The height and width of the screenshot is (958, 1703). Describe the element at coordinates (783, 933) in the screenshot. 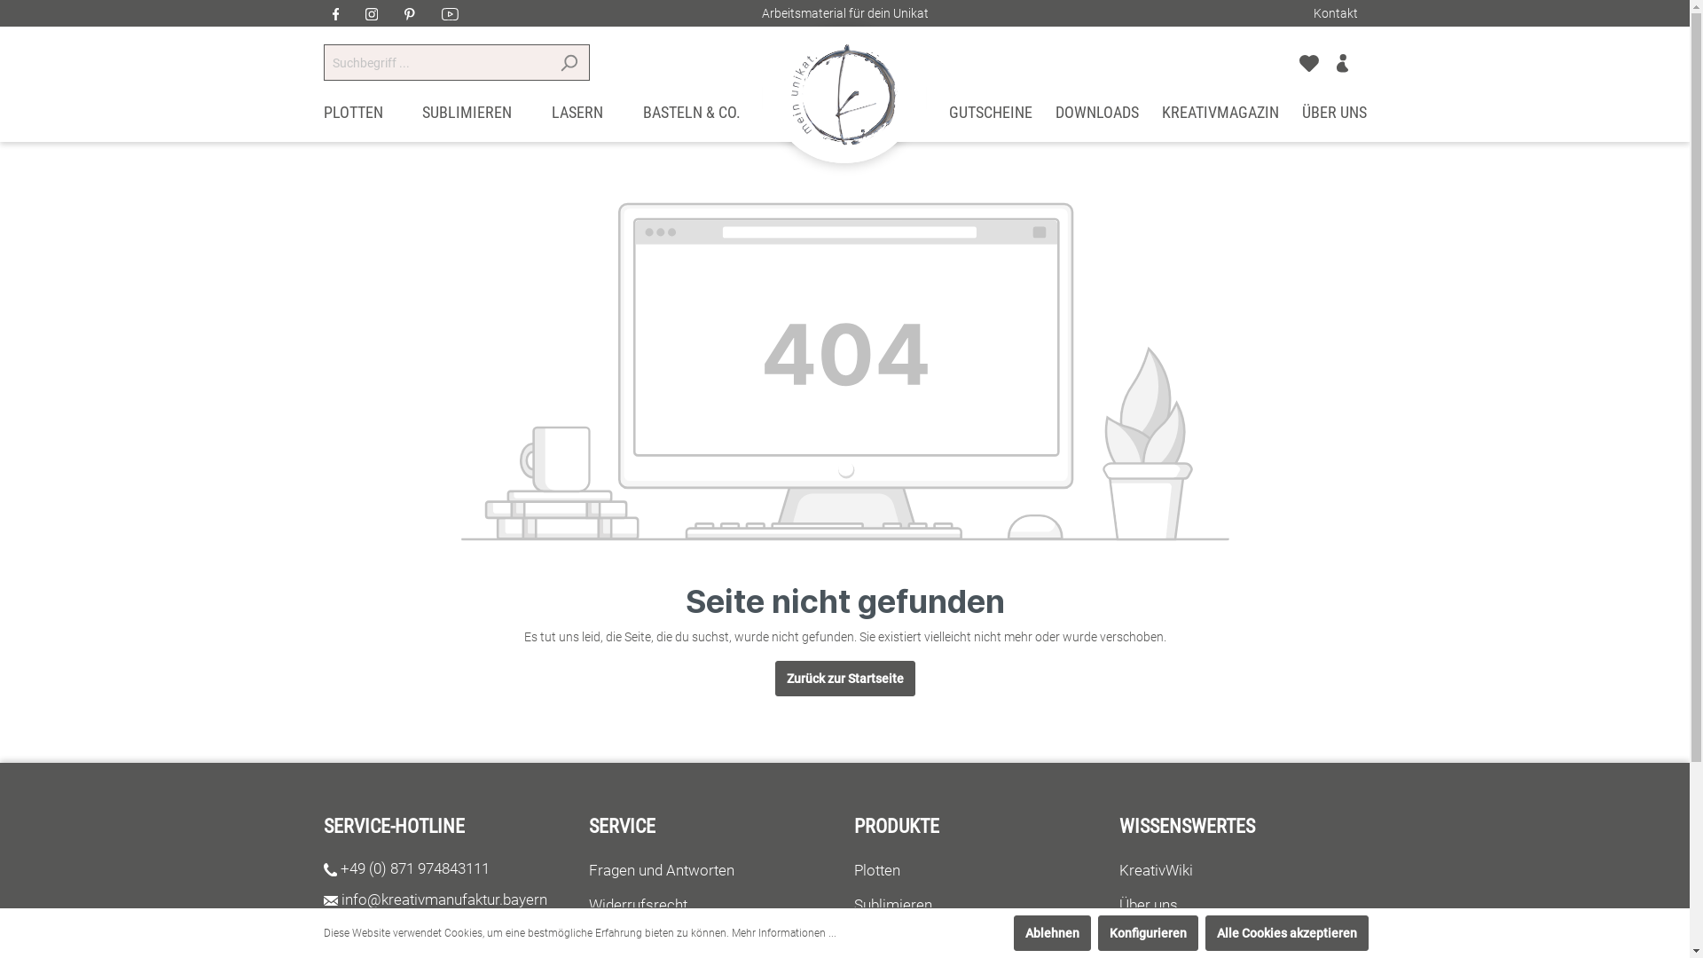

I see `Mehr Informationen ...` at that location.